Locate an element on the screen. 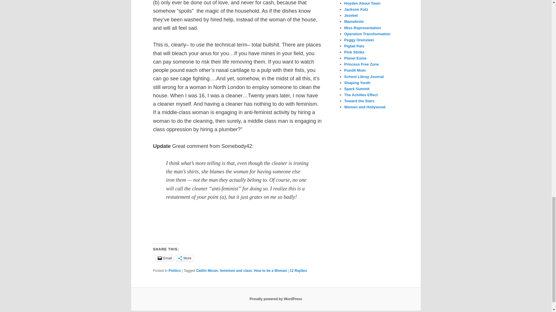  More is located at coordinates (184, 258).